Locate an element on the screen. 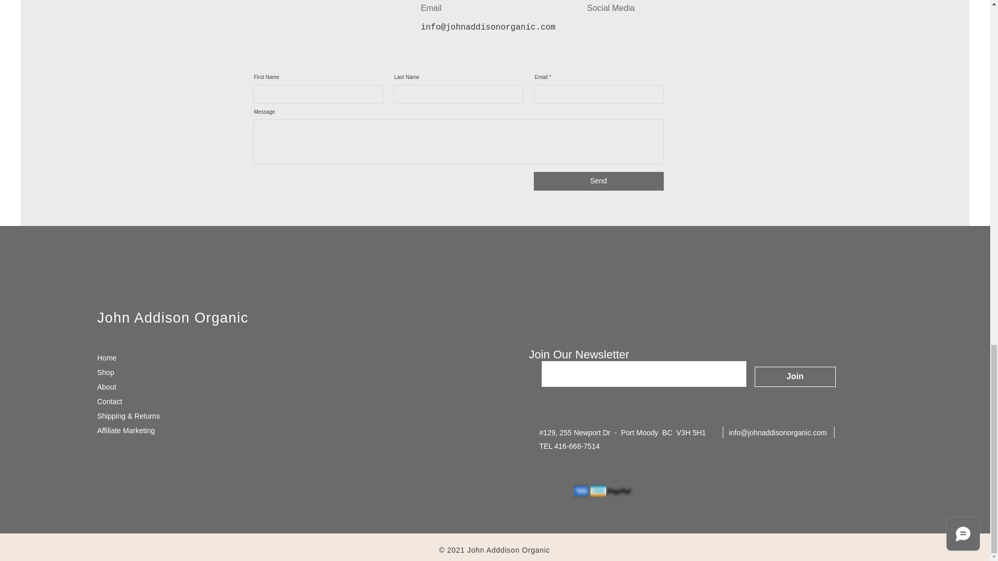 Image resolution: width=998 pixels, height=561 pixels. About is located at coordinates (107, 386).